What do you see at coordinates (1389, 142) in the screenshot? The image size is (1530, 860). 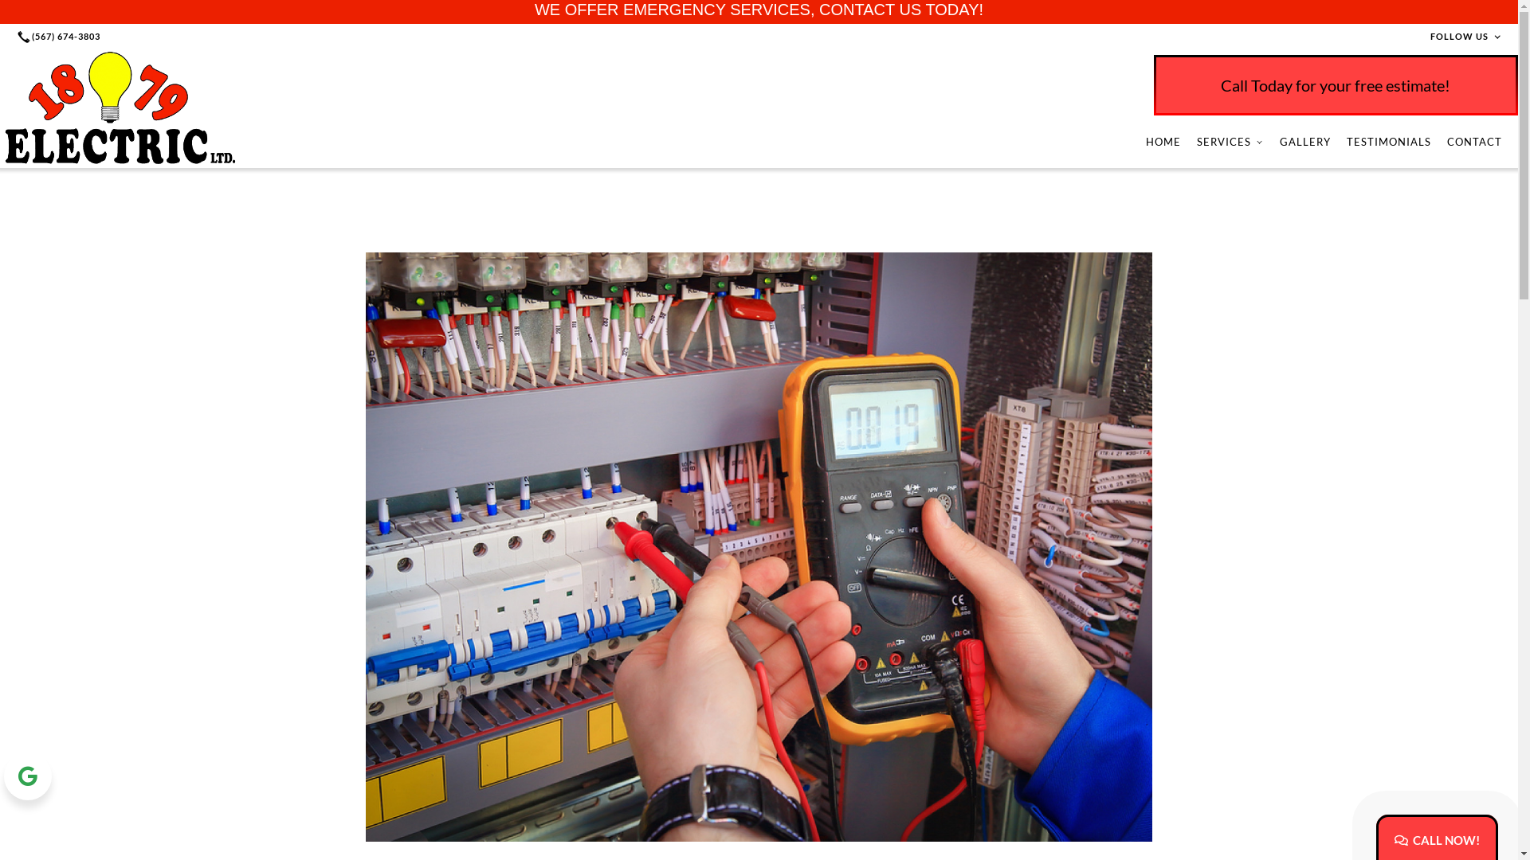 I see `TESTIMONIALS` at bounding box center [1389, 142].